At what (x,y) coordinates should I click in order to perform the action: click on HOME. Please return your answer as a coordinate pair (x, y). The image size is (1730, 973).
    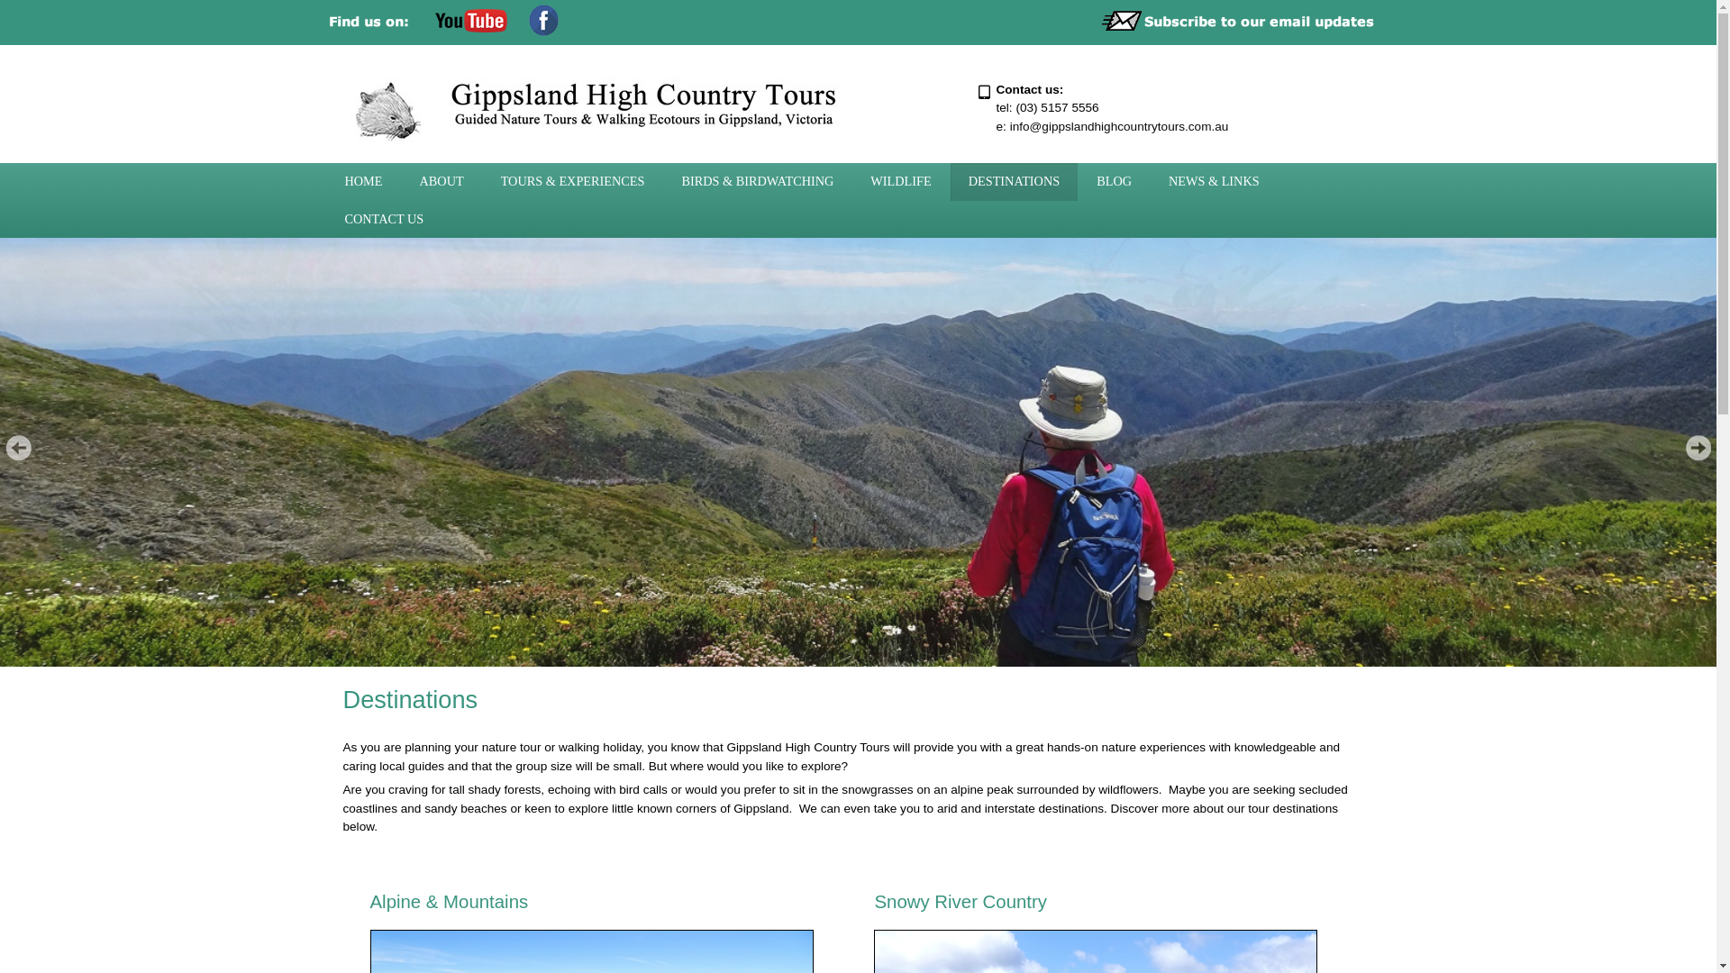
    Looking at the image, I should click on (363, 182).